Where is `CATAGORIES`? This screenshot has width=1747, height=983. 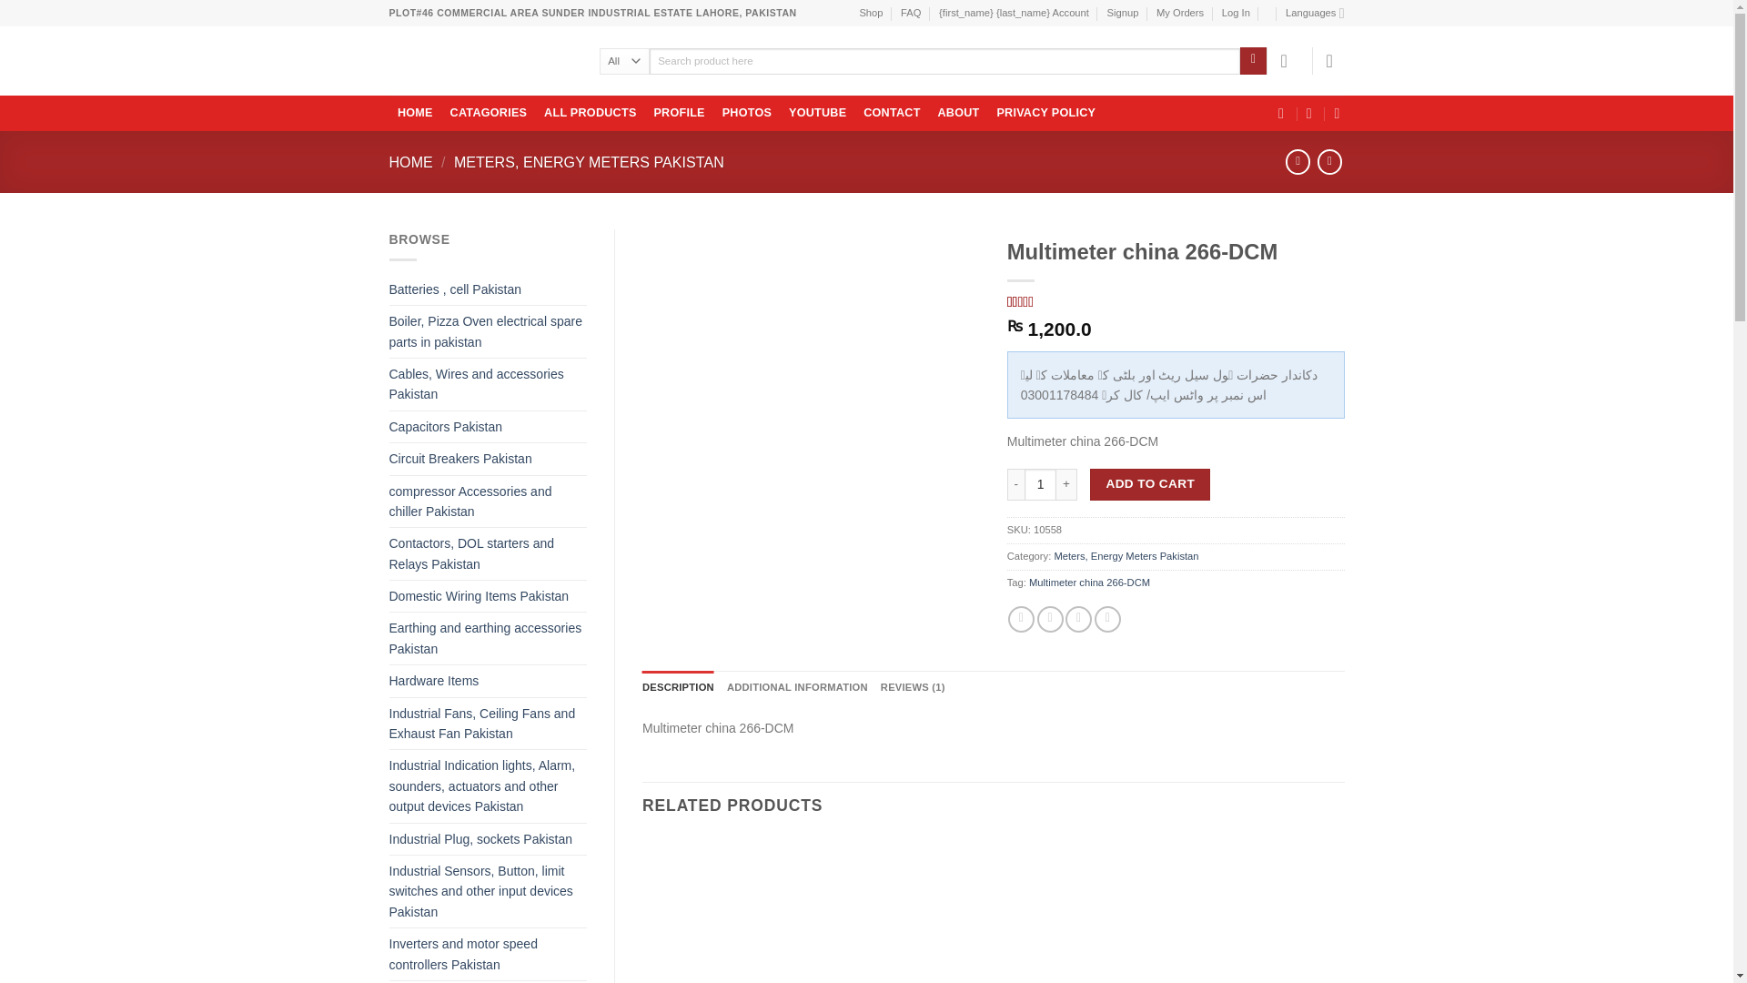 CATAGORIES is located at coordinates (489, 114).